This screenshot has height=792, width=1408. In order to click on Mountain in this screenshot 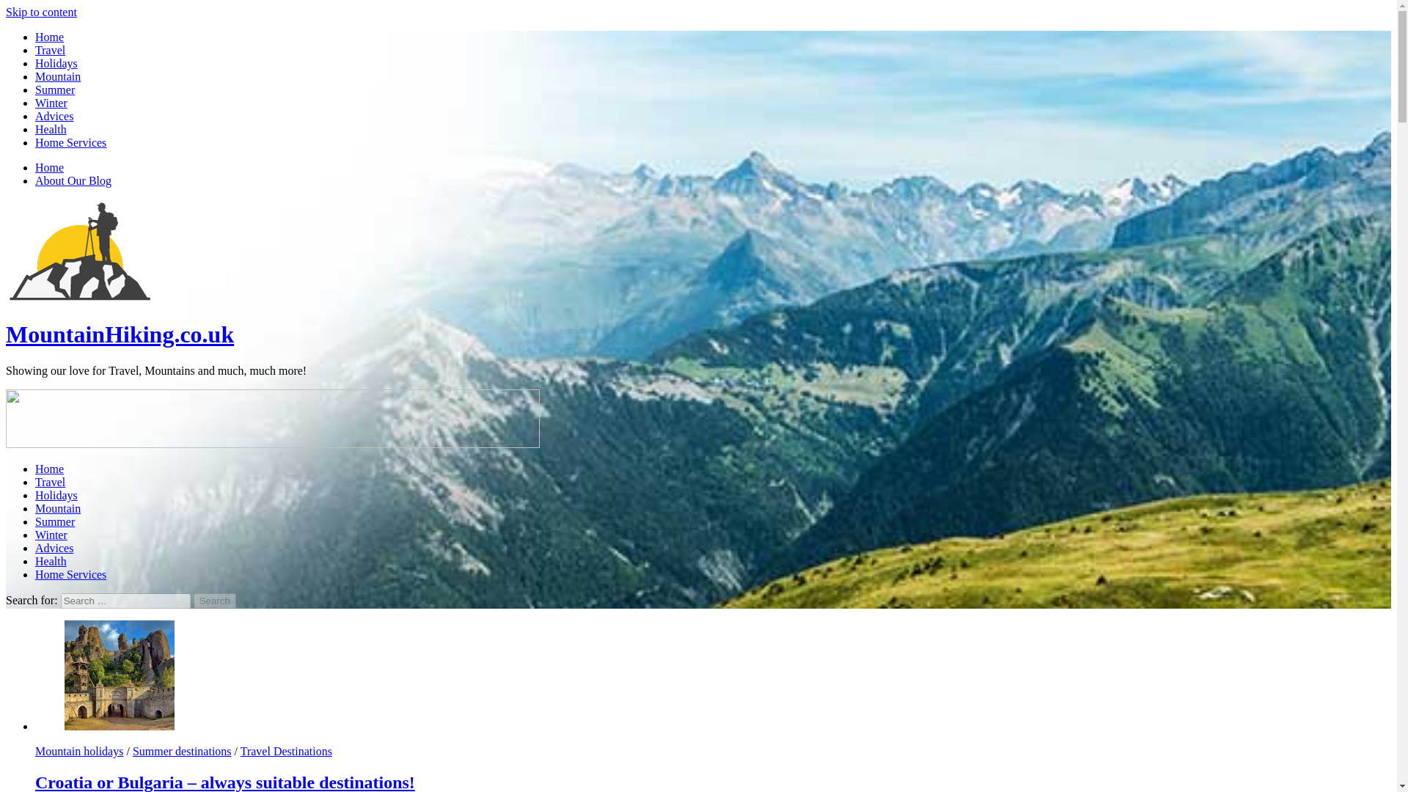, I will do `click(57, 76)`.